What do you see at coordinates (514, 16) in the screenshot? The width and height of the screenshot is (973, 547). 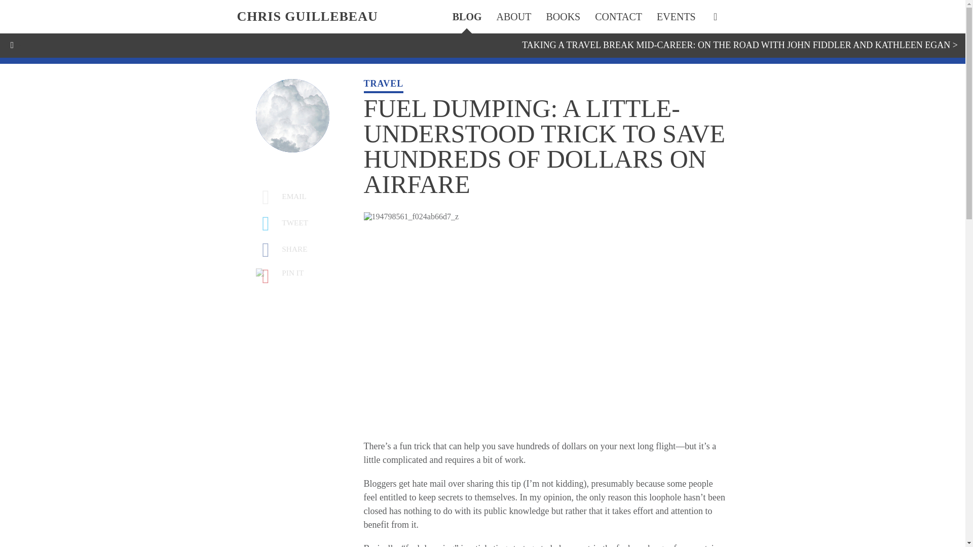 I see `ABOUT` at bounding box center [514, 16].